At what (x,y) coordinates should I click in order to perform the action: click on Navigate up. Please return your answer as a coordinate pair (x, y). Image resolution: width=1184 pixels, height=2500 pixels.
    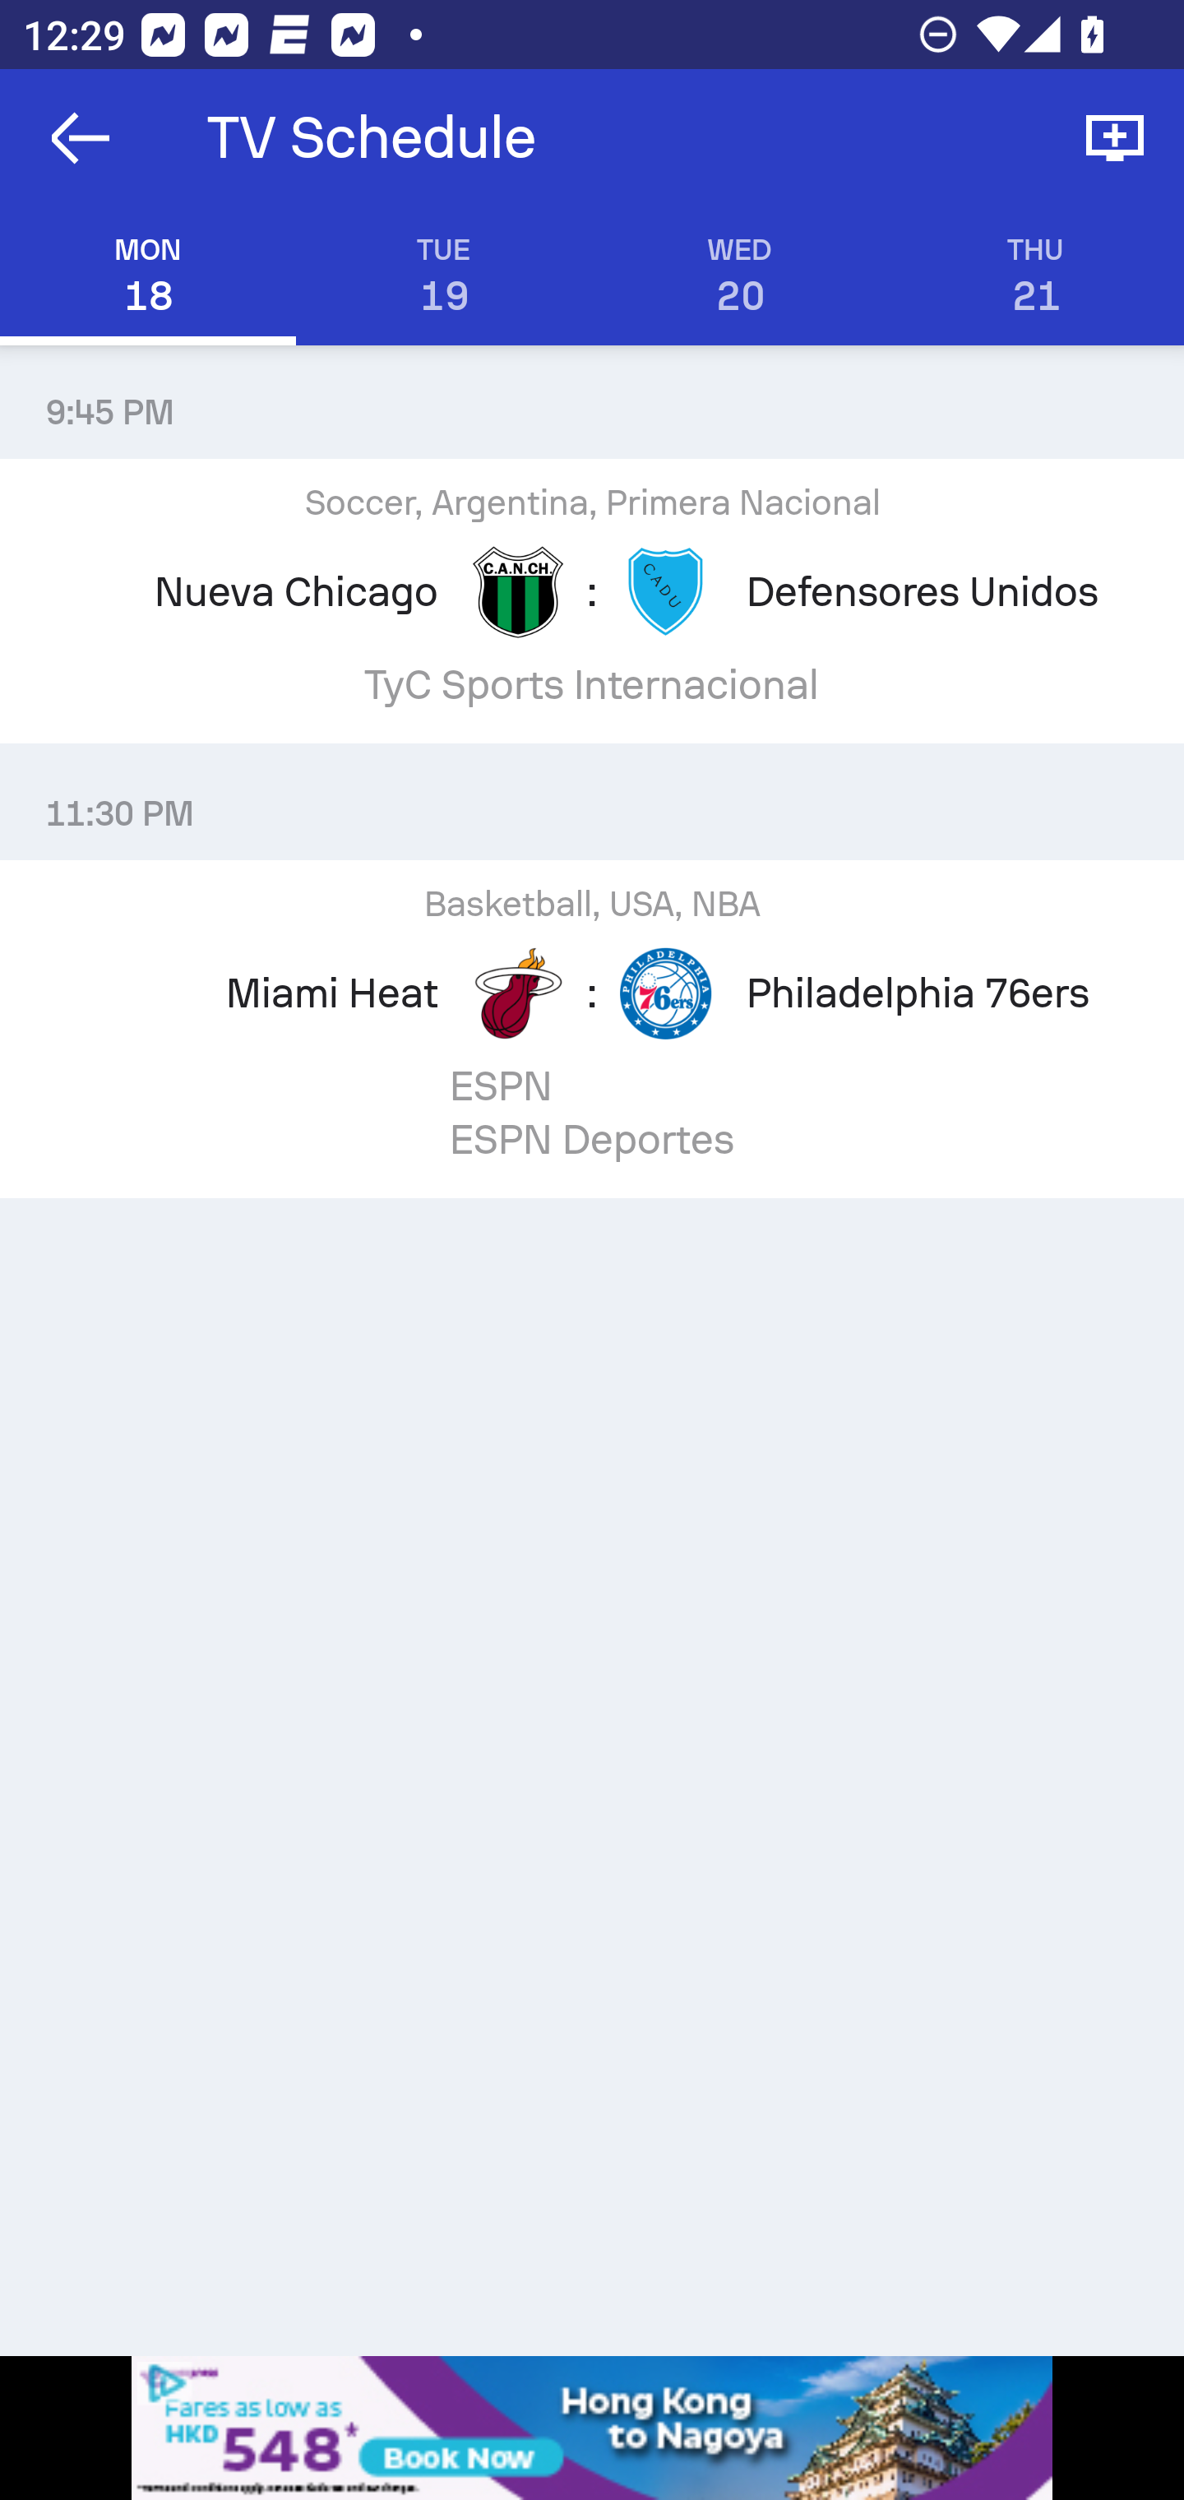
    Looking at the image, I should click on (81, 138).